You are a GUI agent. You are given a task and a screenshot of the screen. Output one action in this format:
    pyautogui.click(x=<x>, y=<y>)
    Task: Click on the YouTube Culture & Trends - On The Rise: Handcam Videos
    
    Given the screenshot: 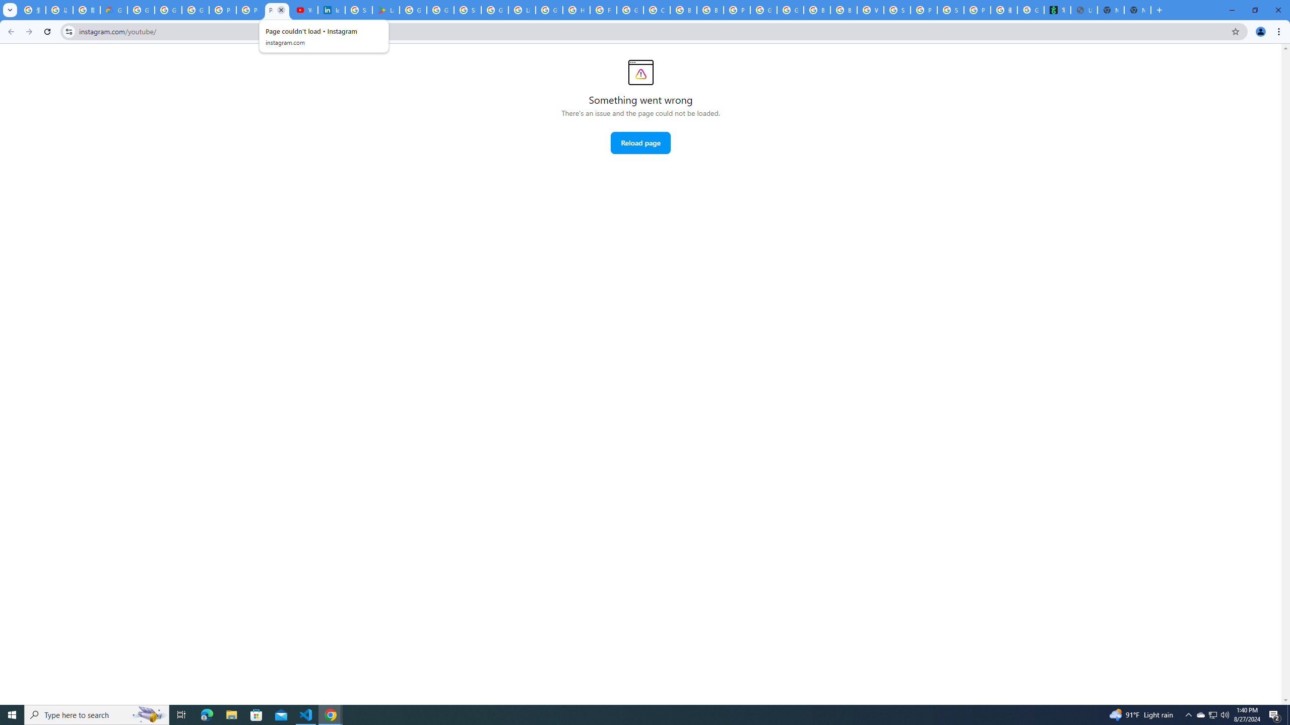 What is the action you would take?
    pyautogui.click(x=304, y=10)
    